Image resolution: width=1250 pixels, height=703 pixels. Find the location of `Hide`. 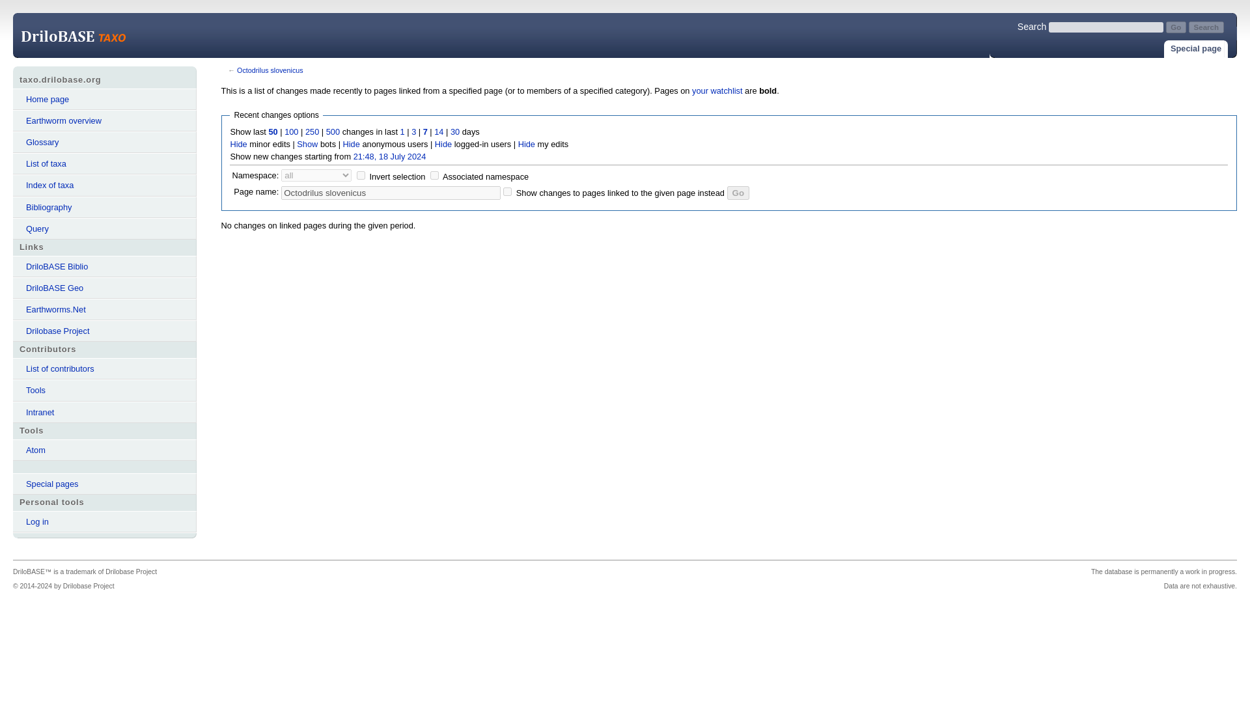

Hide is located at coordinates (526, 143).